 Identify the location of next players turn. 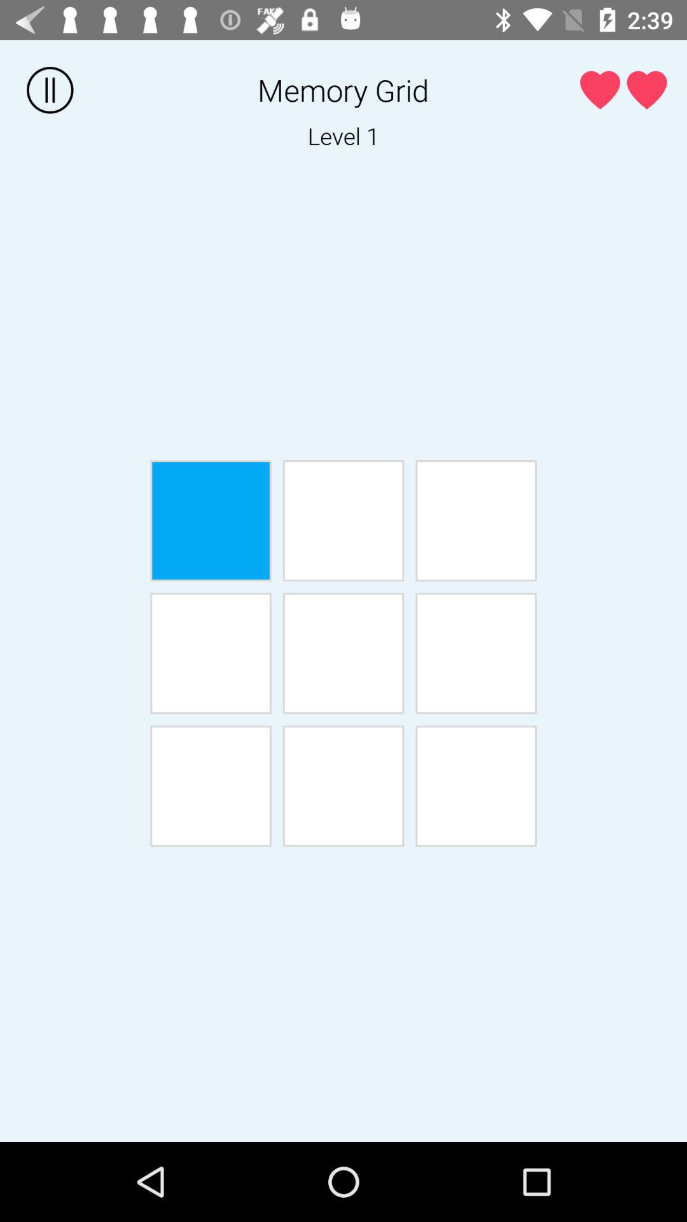
(211, 786).